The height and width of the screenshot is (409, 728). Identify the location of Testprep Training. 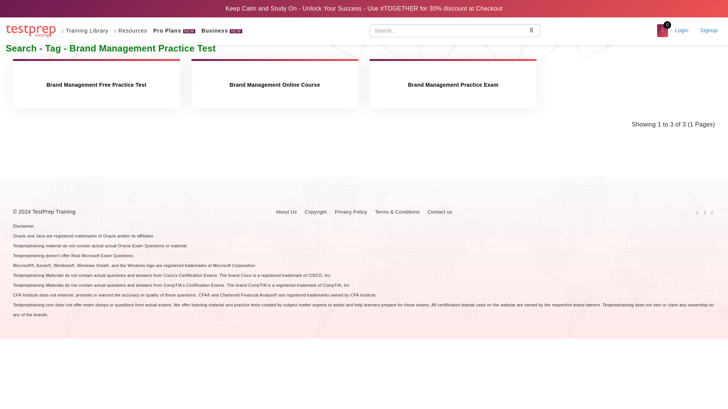
(31, 31).